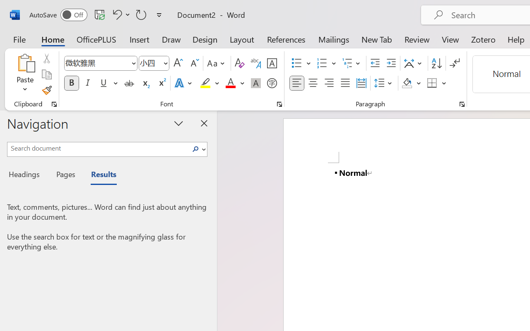 This screenshot has height=331, width=530. What do you see at coordinates (279, 104) in the screenshot?
I see `Font...` at bounding box center [279, 104].